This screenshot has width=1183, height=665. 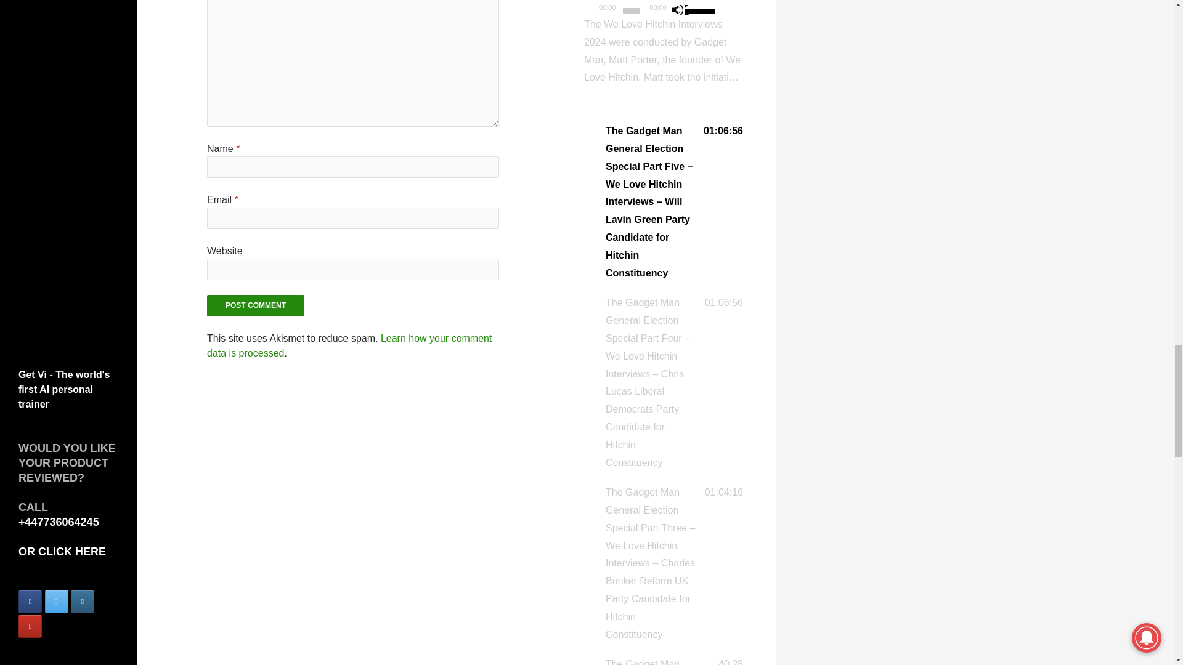 What do you see at coordinates (680, 11) in the screenshot?
I see `Mute` at bounding box center [680, 11].